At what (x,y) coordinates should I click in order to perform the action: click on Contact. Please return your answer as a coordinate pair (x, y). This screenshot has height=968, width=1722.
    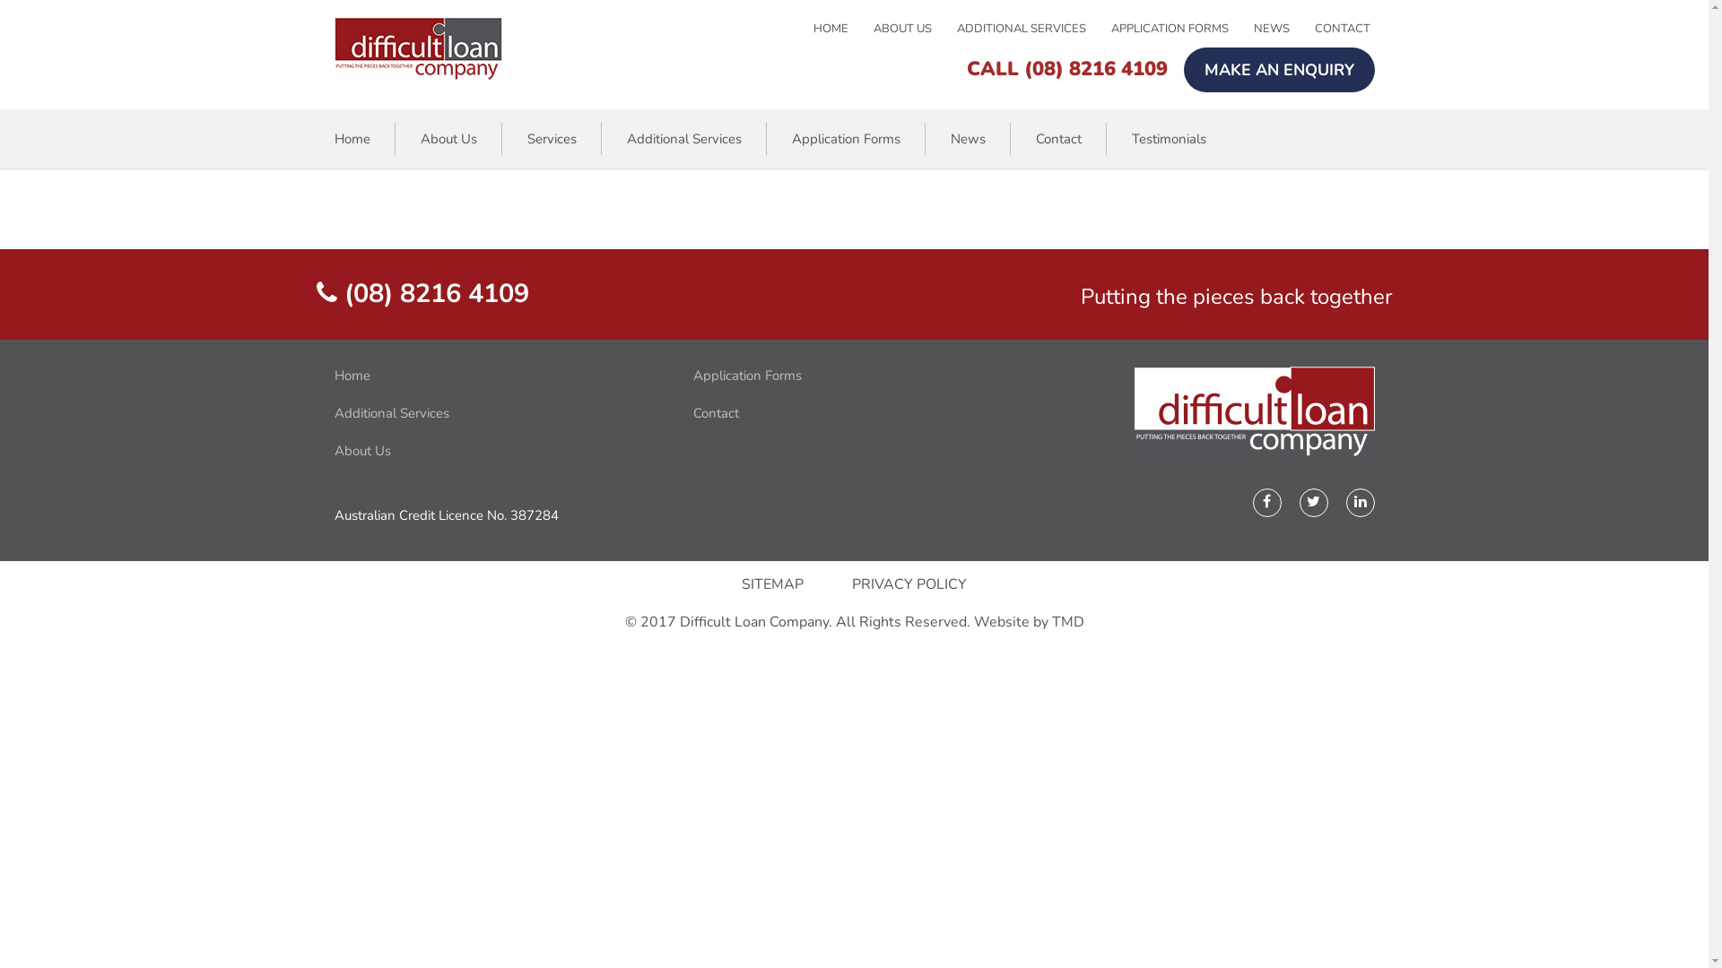
    Looking at the image, I should click on (849, 414).